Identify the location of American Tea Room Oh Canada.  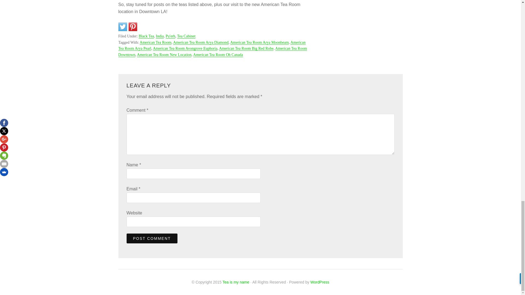
(218, 55).